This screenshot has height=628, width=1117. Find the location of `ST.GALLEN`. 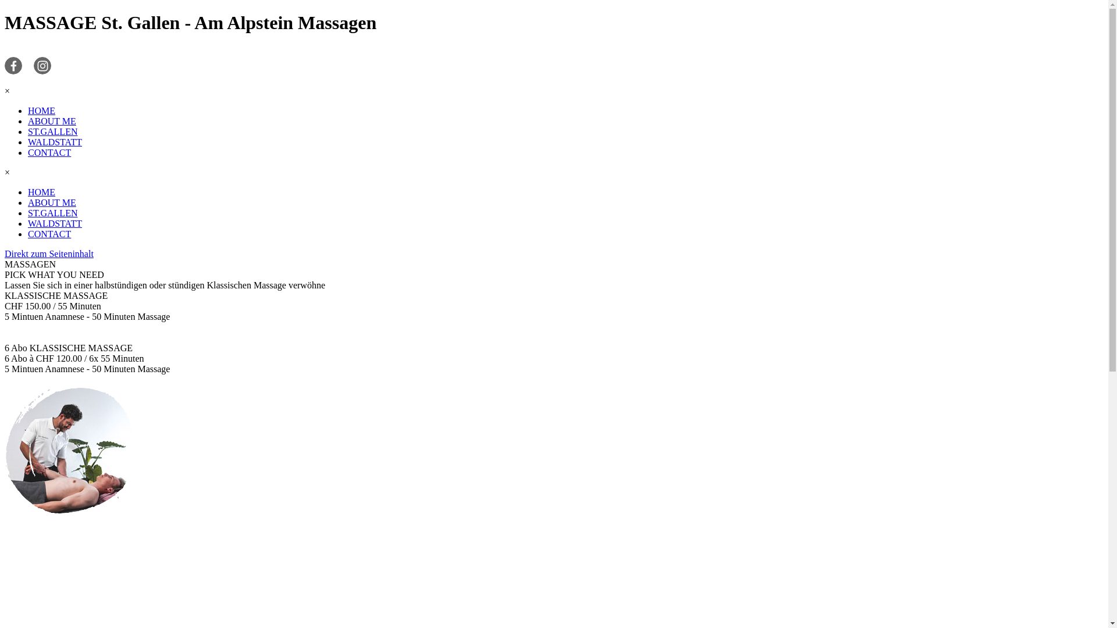

ST.GALLEN is located at coordinates (52, 213).